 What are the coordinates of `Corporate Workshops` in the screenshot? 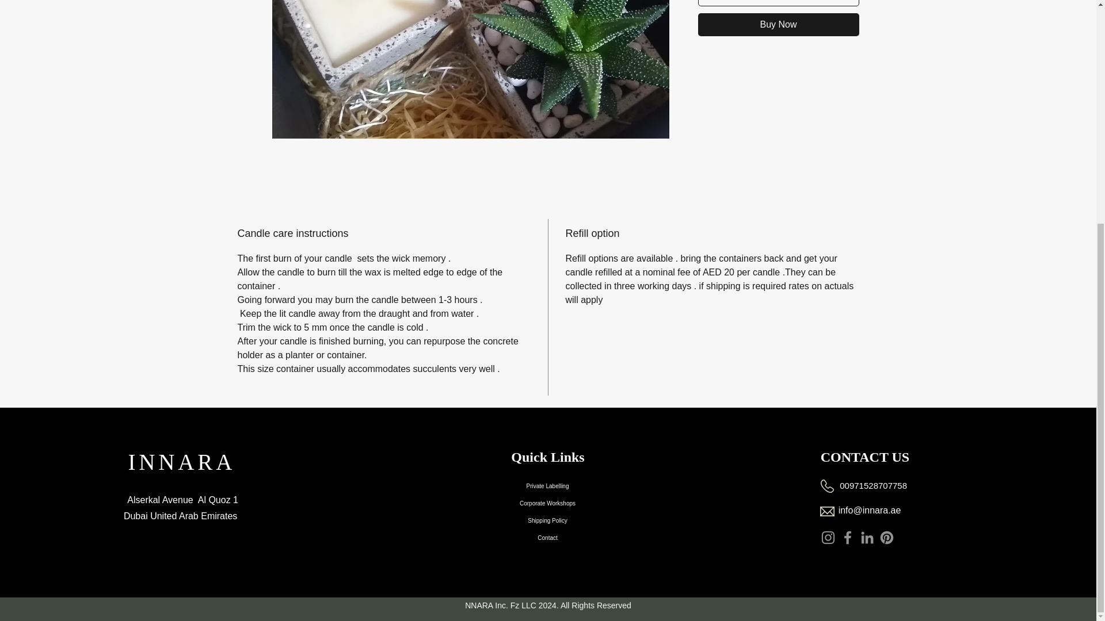 It's located at (547, 503).